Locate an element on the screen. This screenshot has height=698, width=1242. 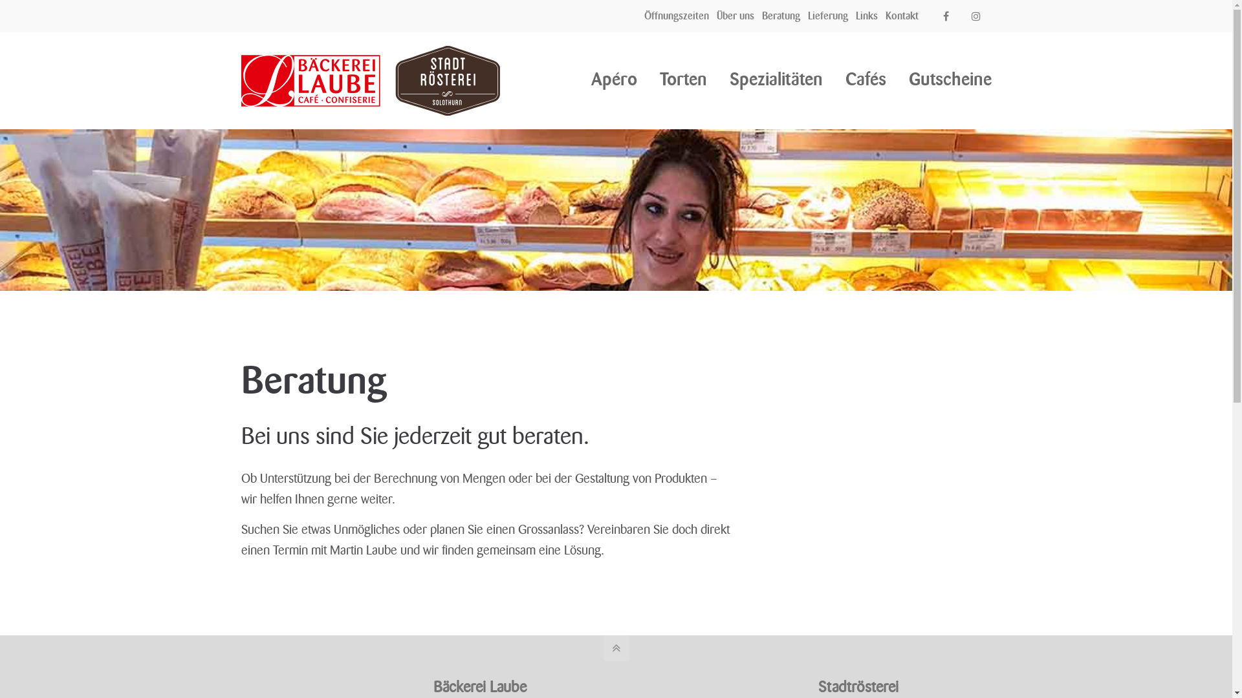
Beratung is located at coordinates (781, 16).